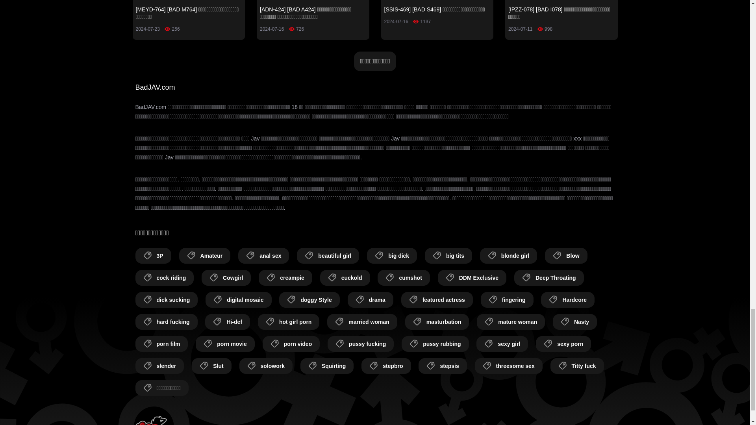  What do you see at coordinates (165, 277) in the screenshot?
I see `cock riding` at bounding box center [165, 277].